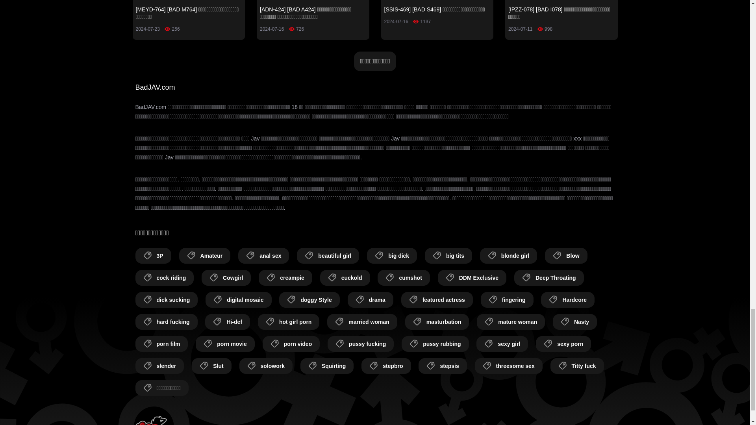  What do you see at coordinates (165, 277) in the screenshot?
I see `cock riding` at bounding box center [165, 277].